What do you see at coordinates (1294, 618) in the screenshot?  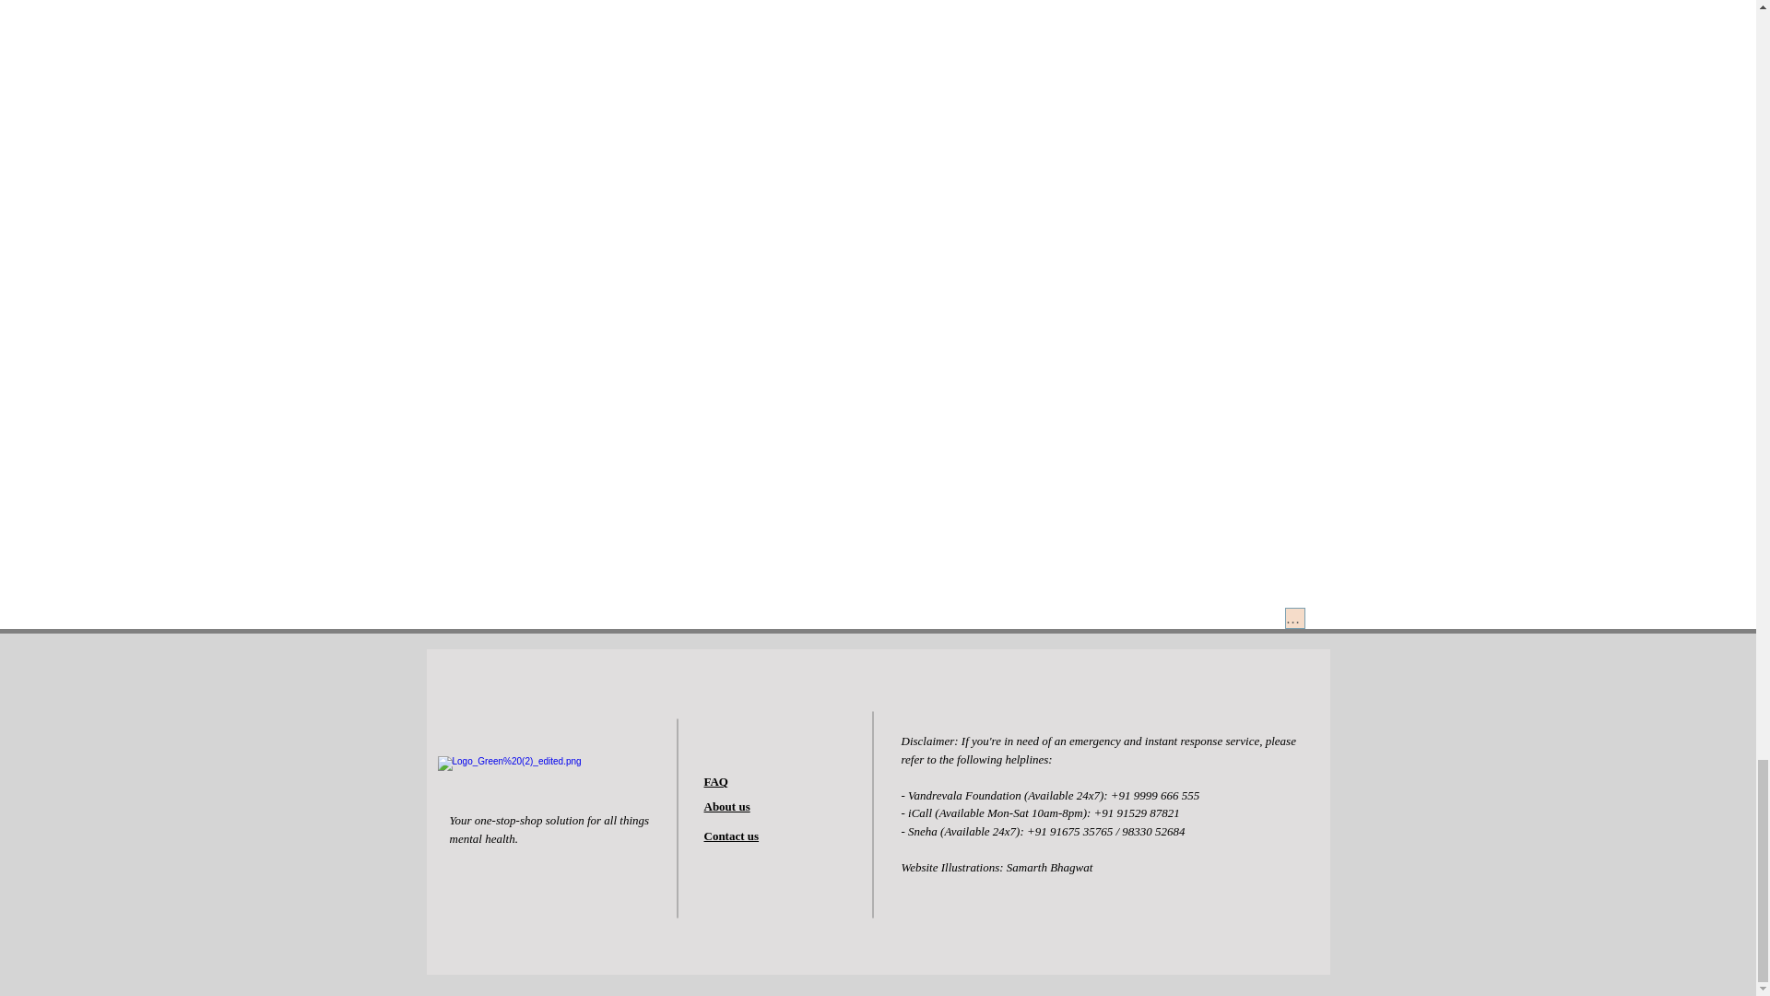 I see `Shop` at bounding box center [1294, 618].